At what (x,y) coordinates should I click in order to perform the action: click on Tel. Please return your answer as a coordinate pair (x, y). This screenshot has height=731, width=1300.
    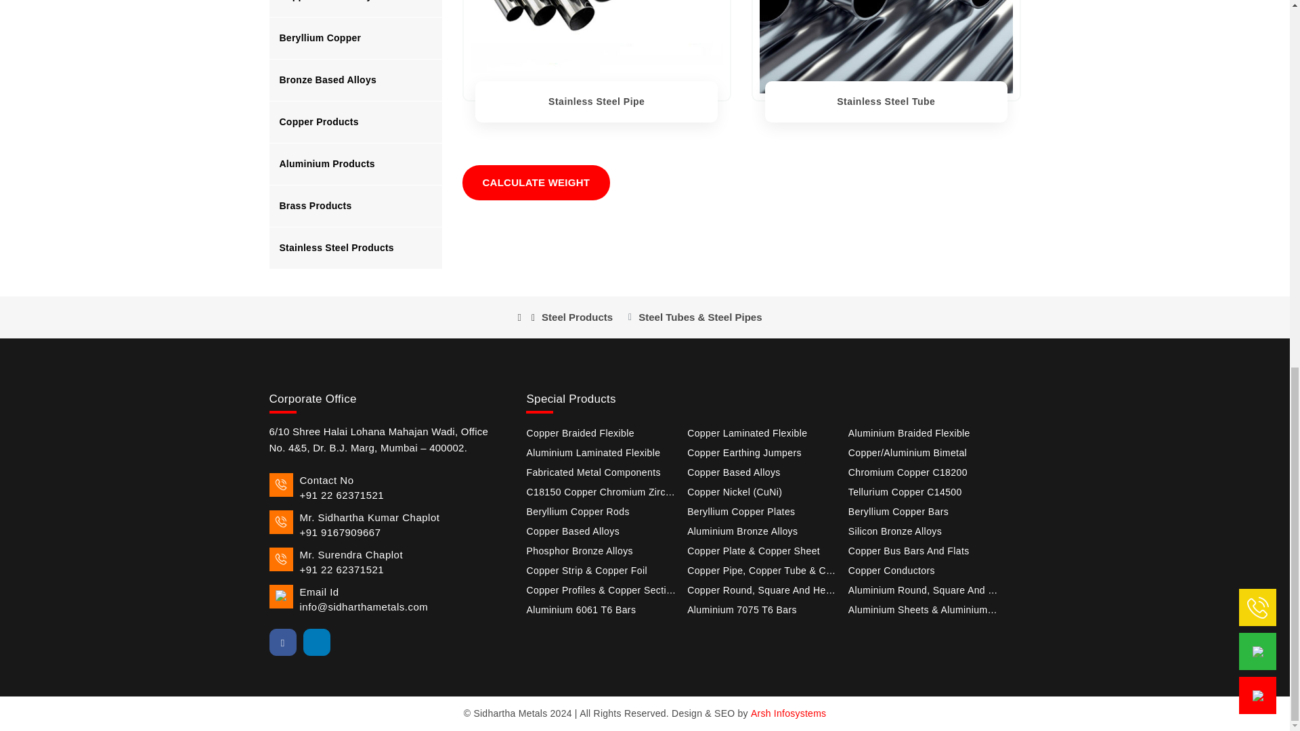
    Looking at the image, I should click on (387, 488).